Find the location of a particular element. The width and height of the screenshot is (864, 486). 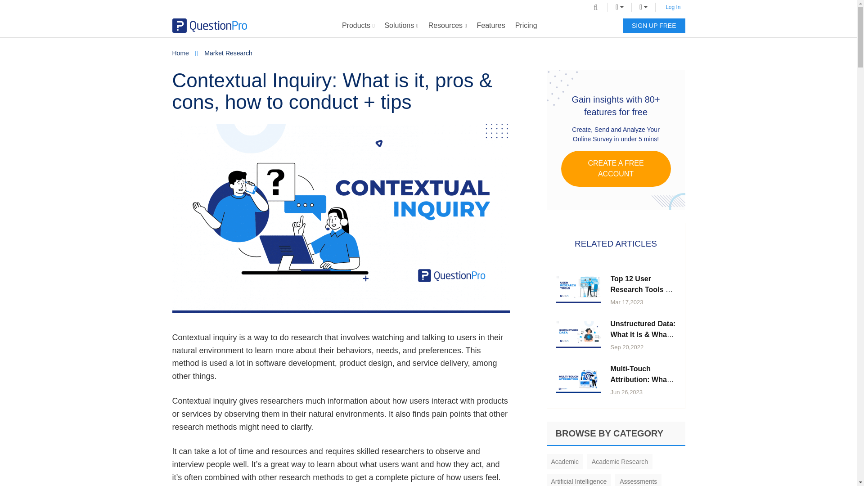

Solutions is located at coordinates (401, 26).